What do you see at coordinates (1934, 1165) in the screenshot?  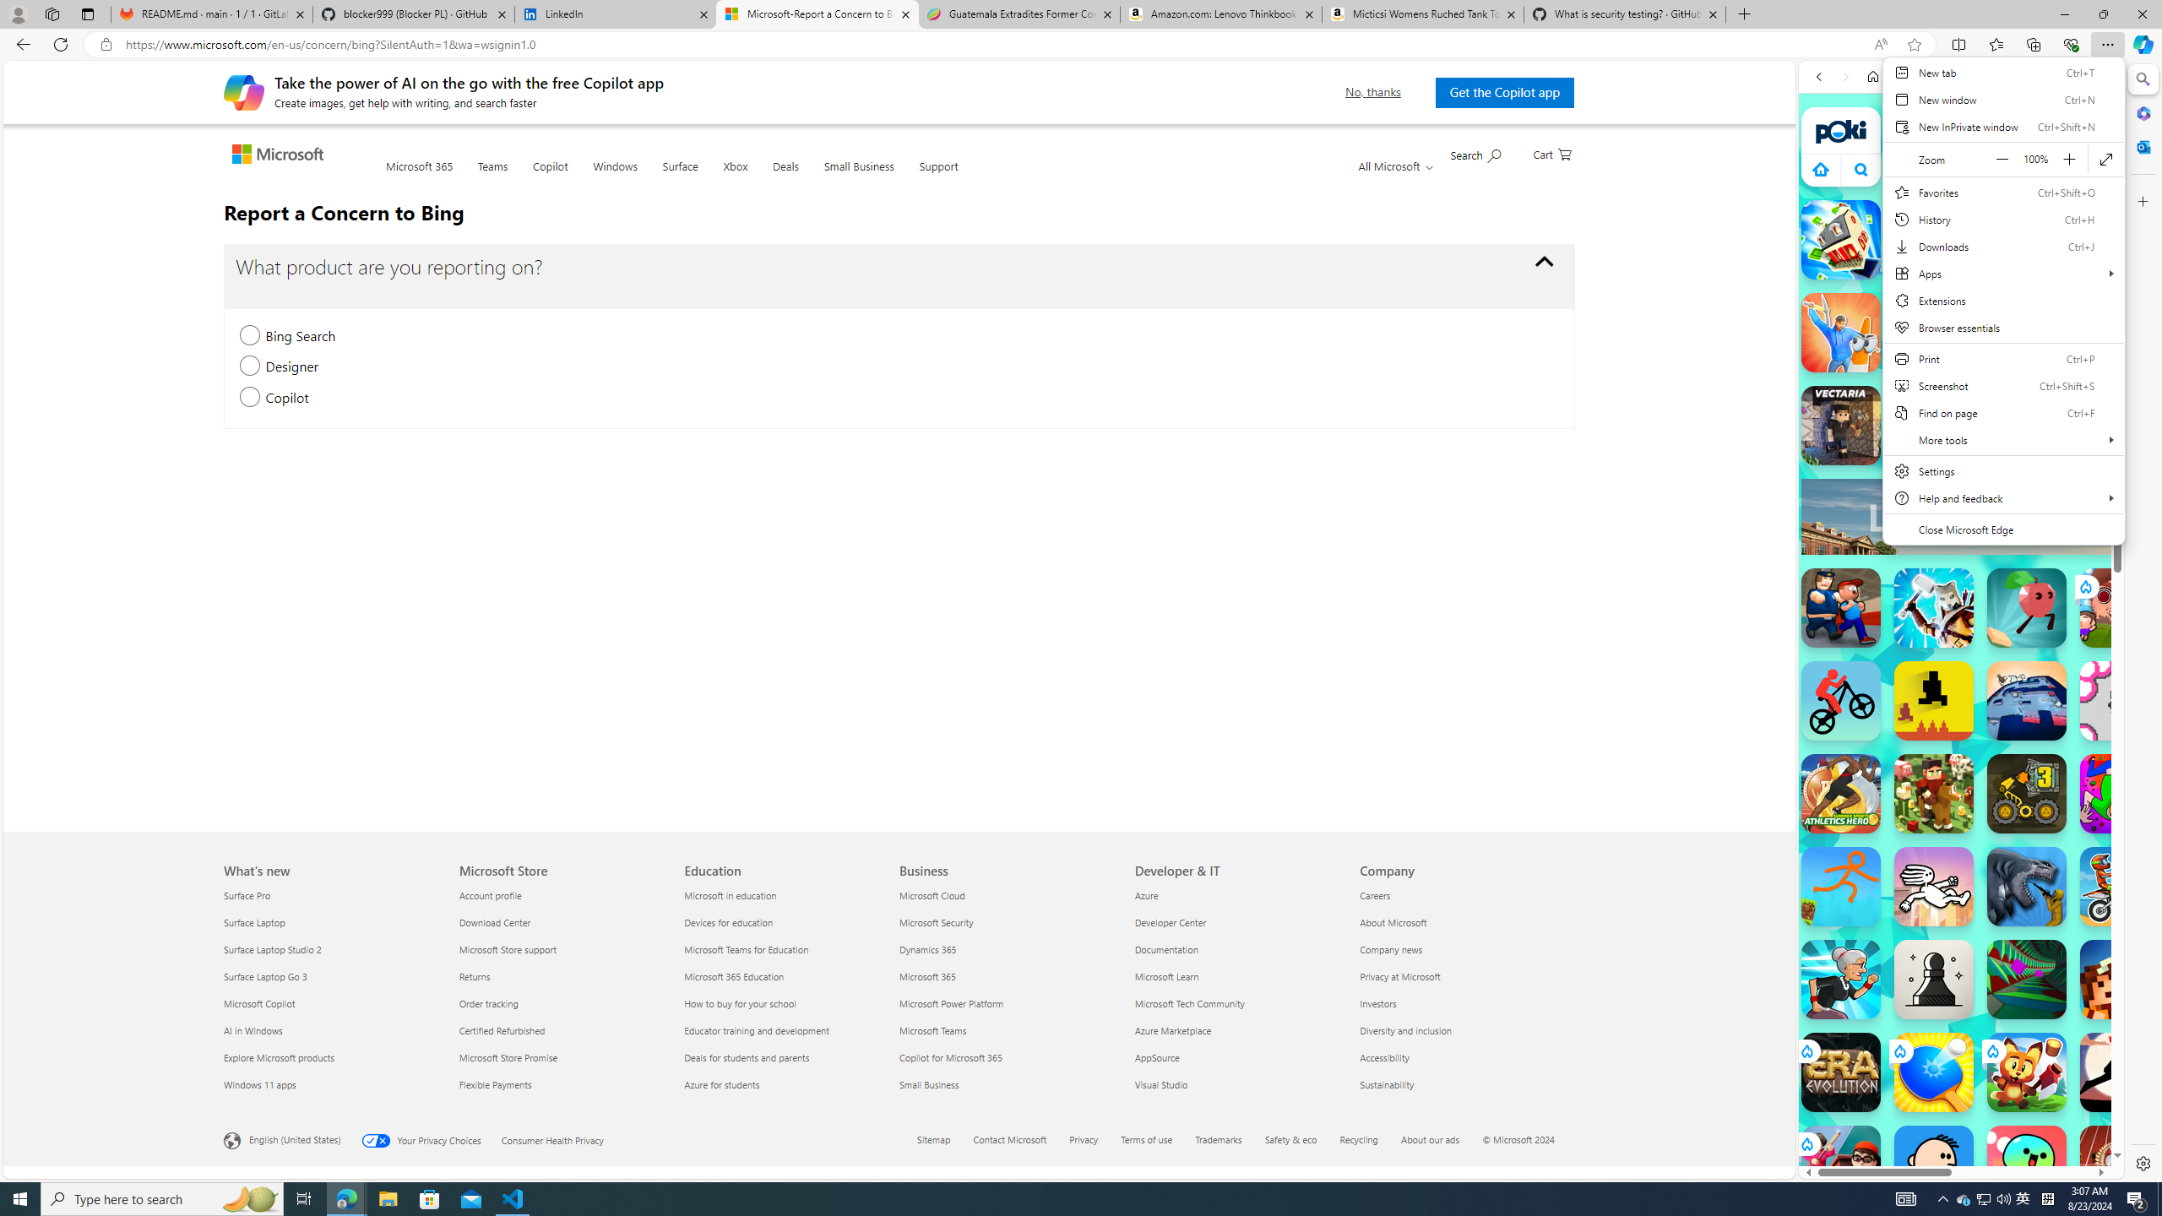 I see `Poor Eddie` at bounding box center [1934, 1165].